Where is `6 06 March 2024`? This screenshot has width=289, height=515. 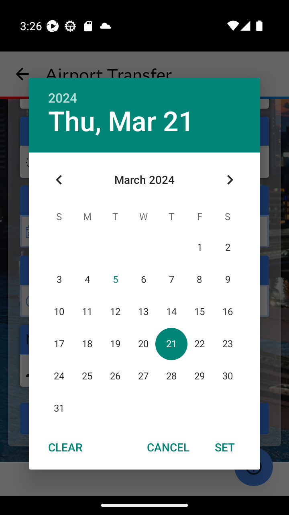
6 06 March 2024 is located at coordinates (143, 279).